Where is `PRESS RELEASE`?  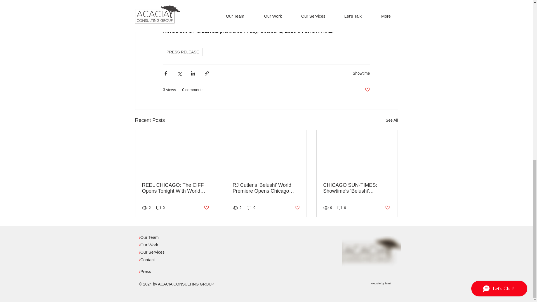
PRESS RELEASE is located at coordinates (182, 52).